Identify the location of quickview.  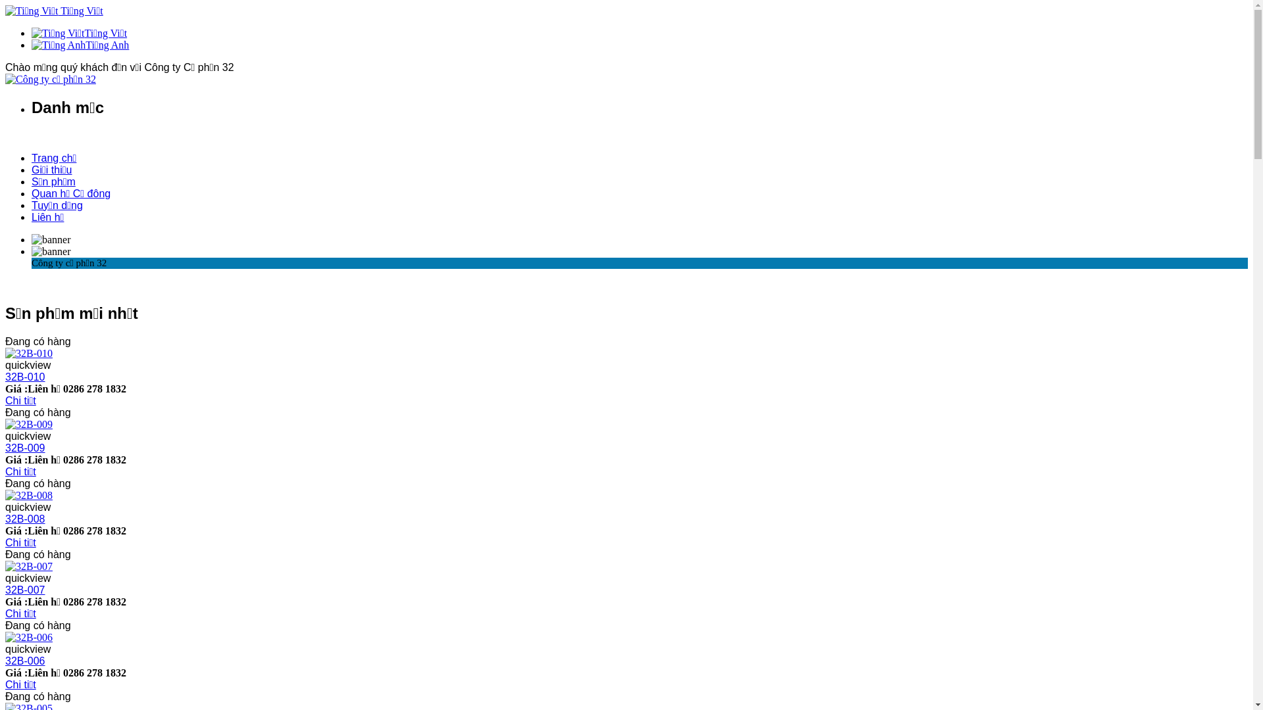
(28, 366).